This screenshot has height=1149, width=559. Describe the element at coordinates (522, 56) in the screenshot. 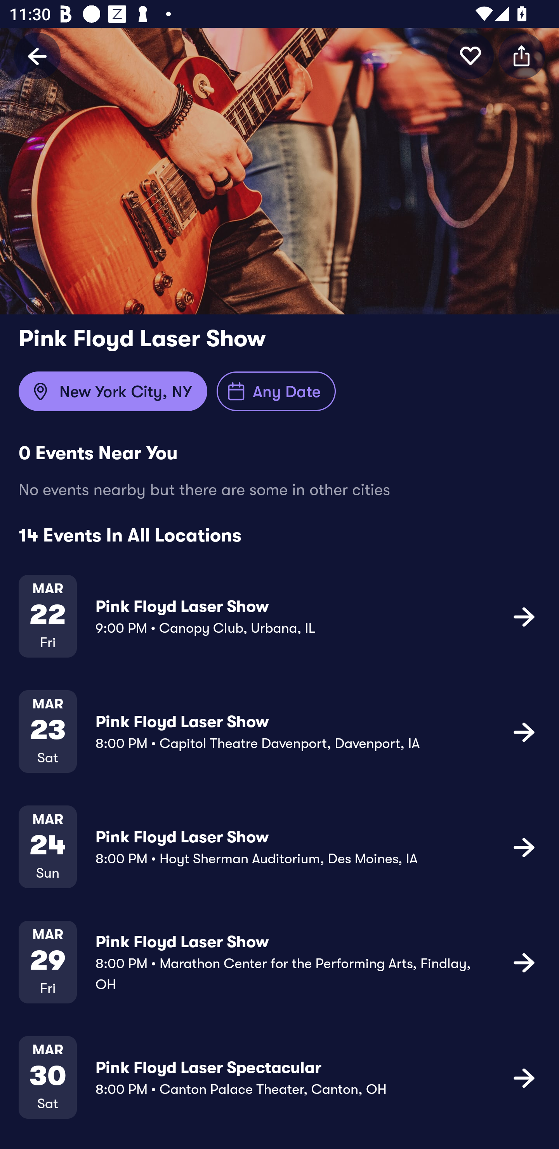

I see `icon button` at that location.